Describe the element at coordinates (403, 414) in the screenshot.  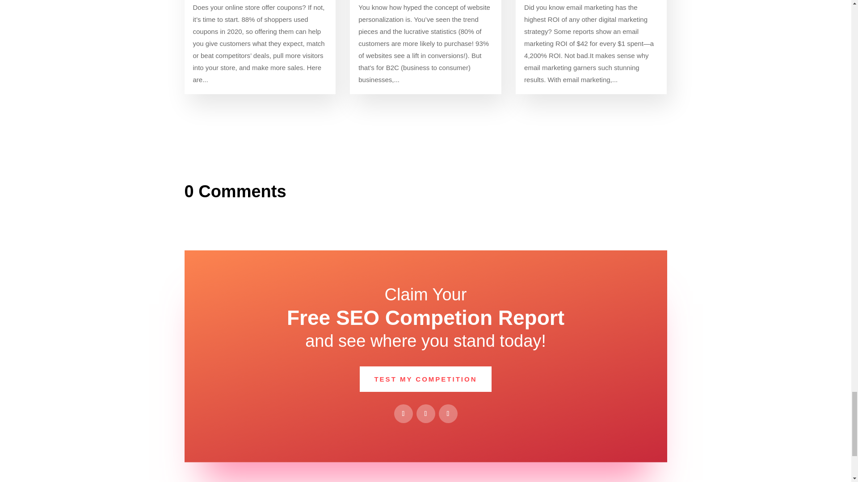
I see `Follow on Facebook` at that location.